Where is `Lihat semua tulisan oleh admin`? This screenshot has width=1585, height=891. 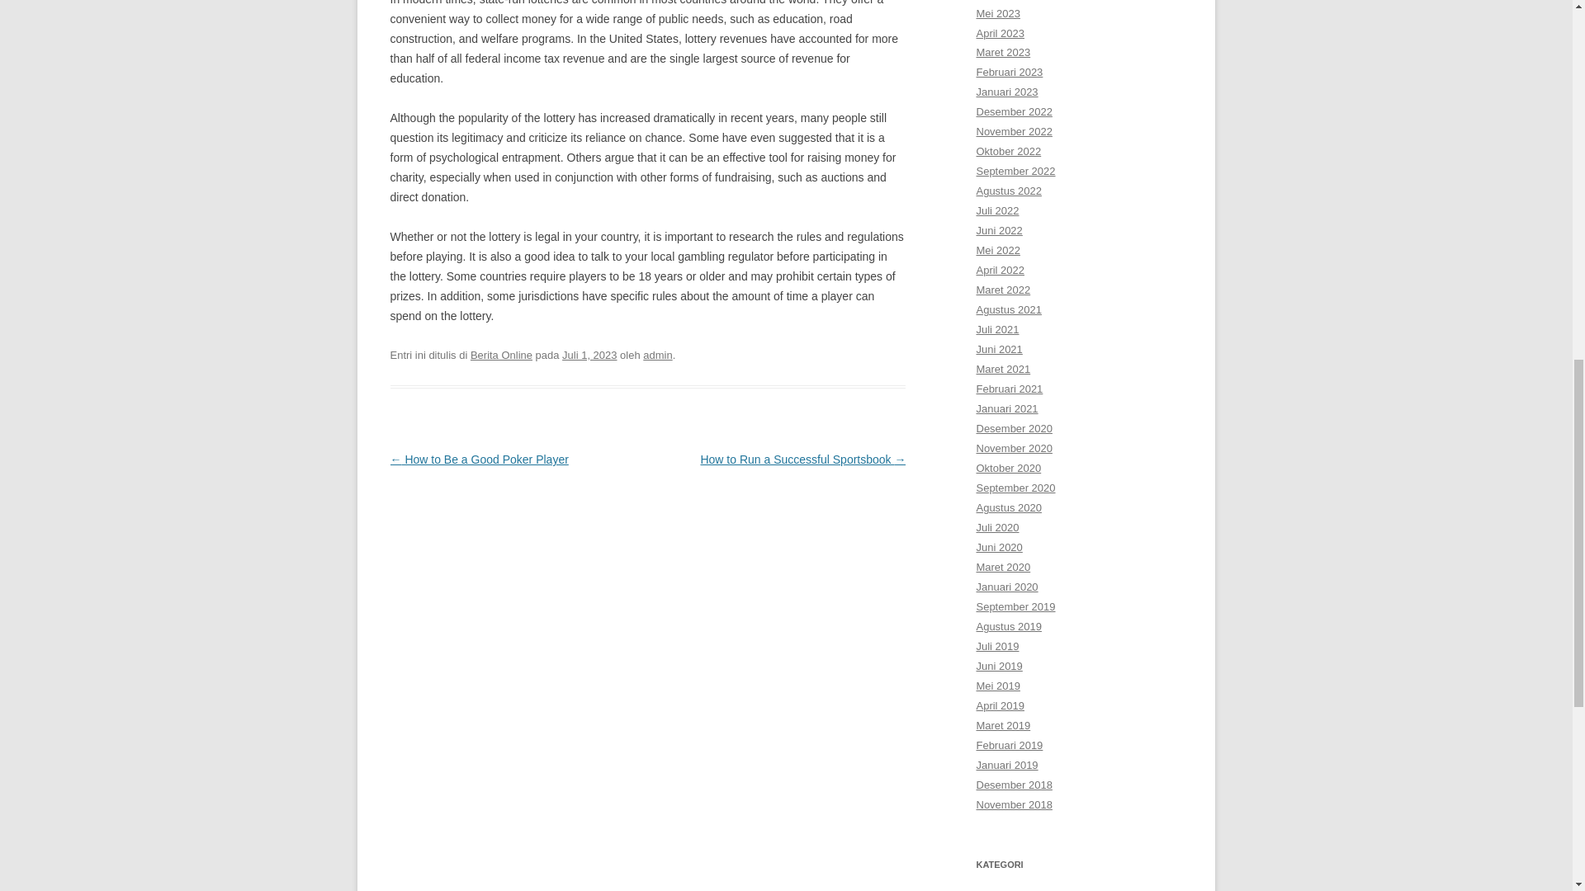 Lihat semua tulisan oleh admin is located at coordinates (657, 355).